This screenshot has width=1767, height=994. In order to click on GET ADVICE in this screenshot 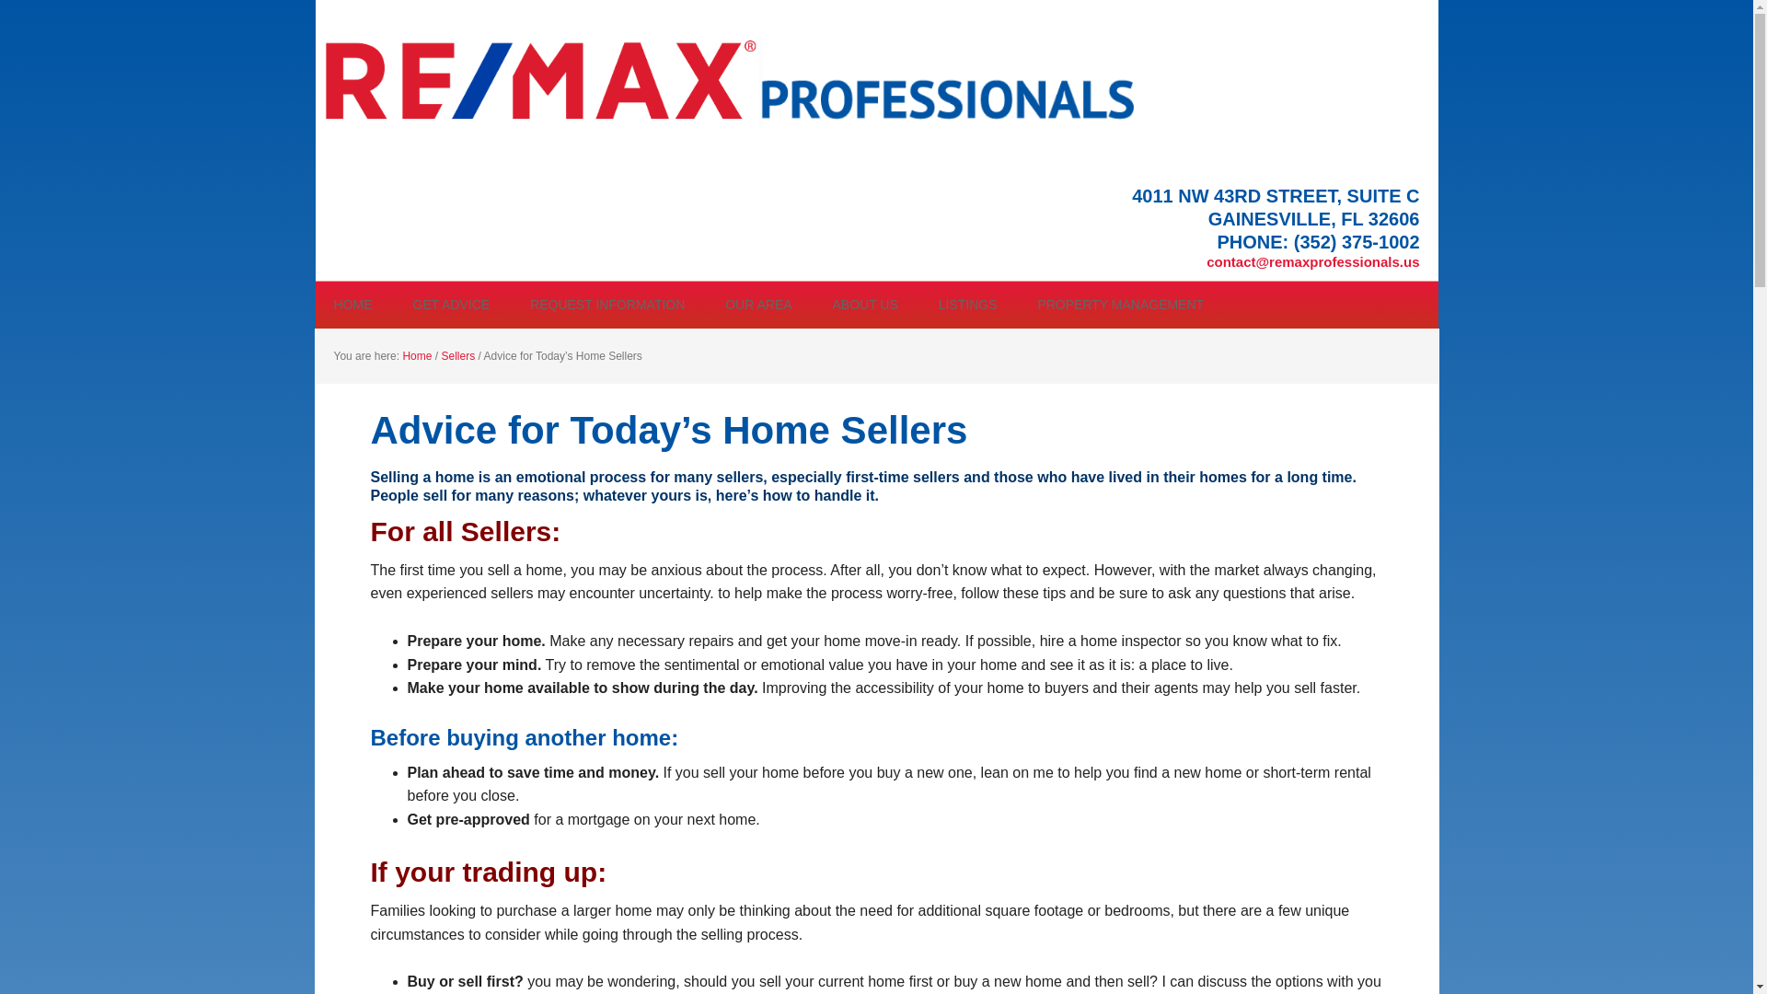, I will do `click(451, 304)`.